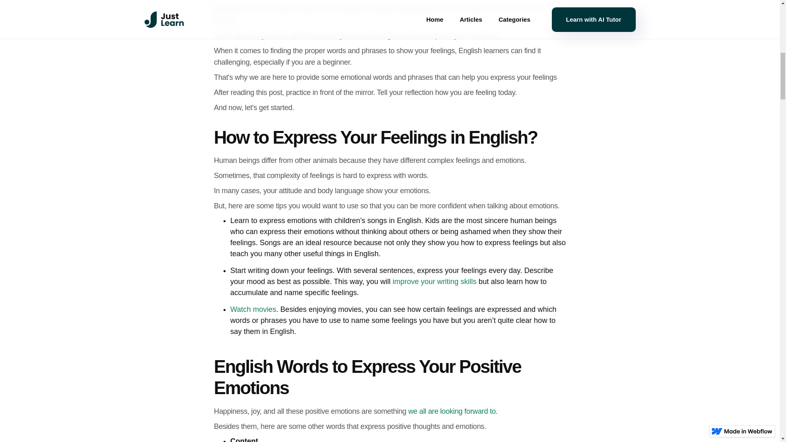 Image resolution: width=786 pixels, height=442 pixels. What do you see at coordinates (452, 411) in the screenshot?
I see `we all are looking forward to` at bounding box center [452, 411].